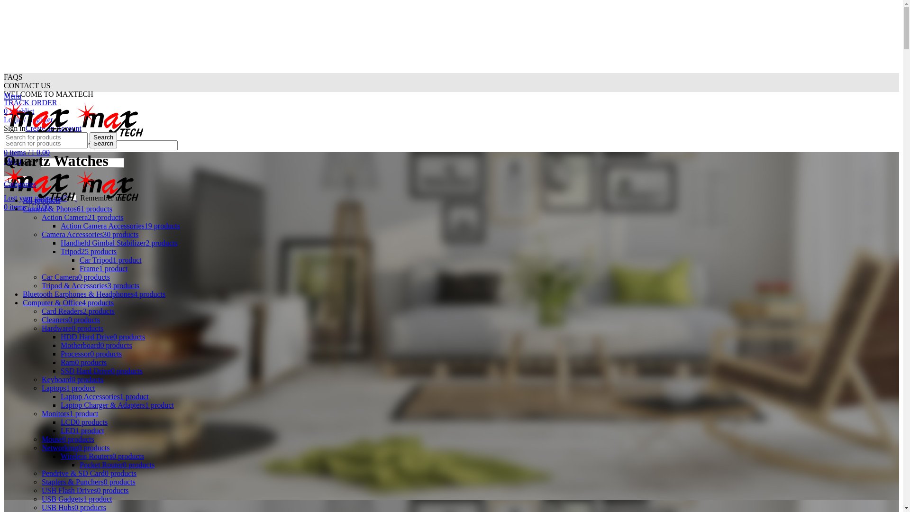 The width and height of the screenshot is (910, 512). Describe the element at coordinates (104, 268) in the screenshot. I see `Frame1 product` at that location.